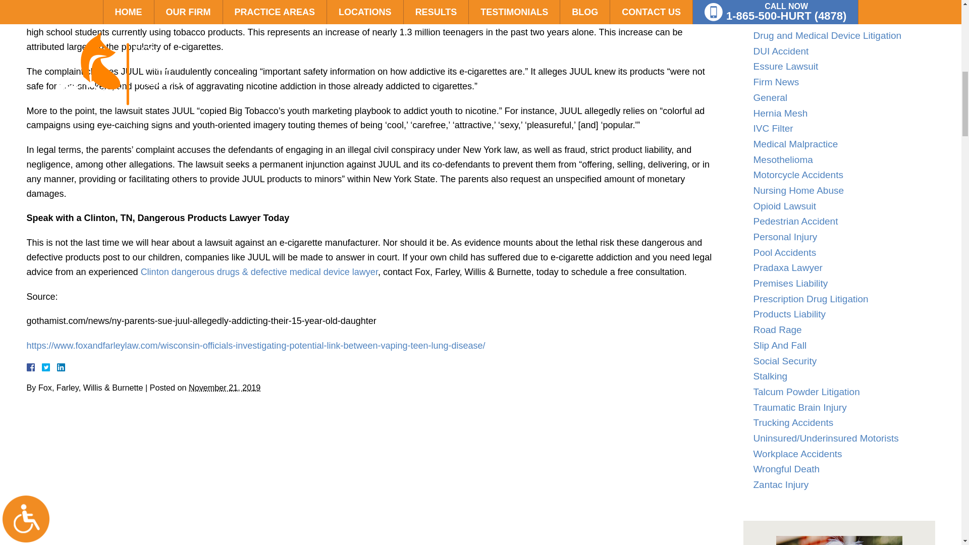 The height and width of the screenshot is (545, 969). I want to click on Twitter, so click(49, 367).